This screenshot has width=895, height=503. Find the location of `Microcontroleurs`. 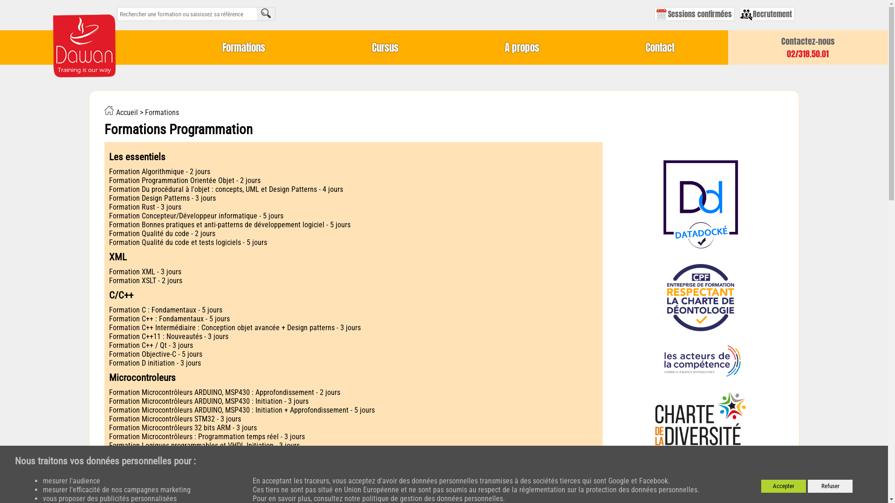

Microcontroleurs is located at coordinates (353, 378).